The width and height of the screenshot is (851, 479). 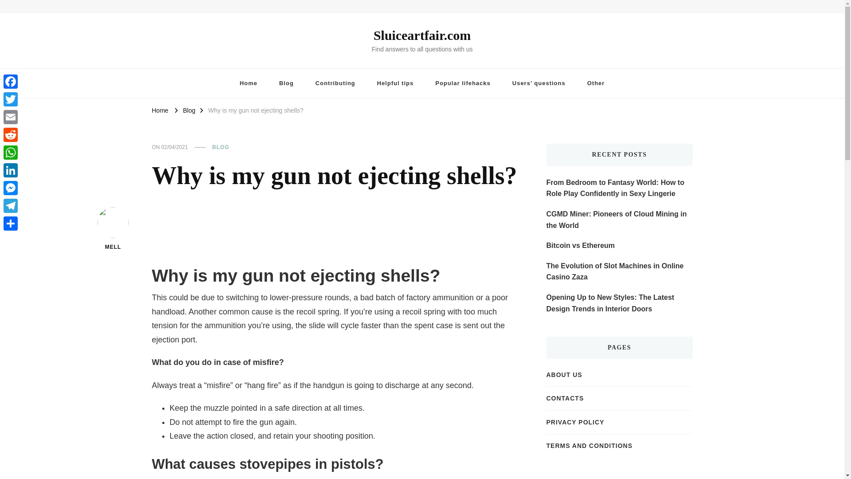 What do you see at coordinates (11, 188) in the screenshot?
I see `Messenger` at bounding box center [11, 188].